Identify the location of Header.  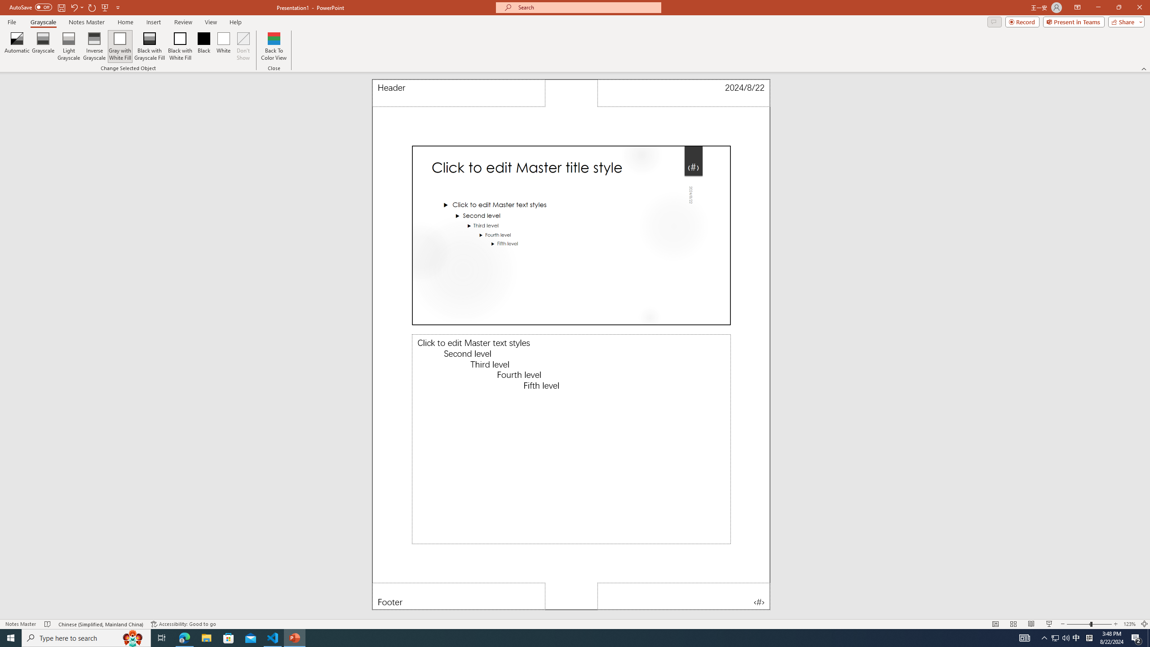
(459, 93).